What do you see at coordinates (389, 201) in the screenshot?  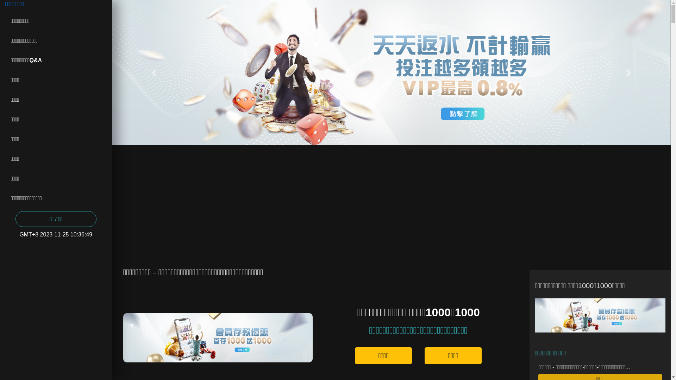 I see `YouTube video player` at bounding box center [389, 201].